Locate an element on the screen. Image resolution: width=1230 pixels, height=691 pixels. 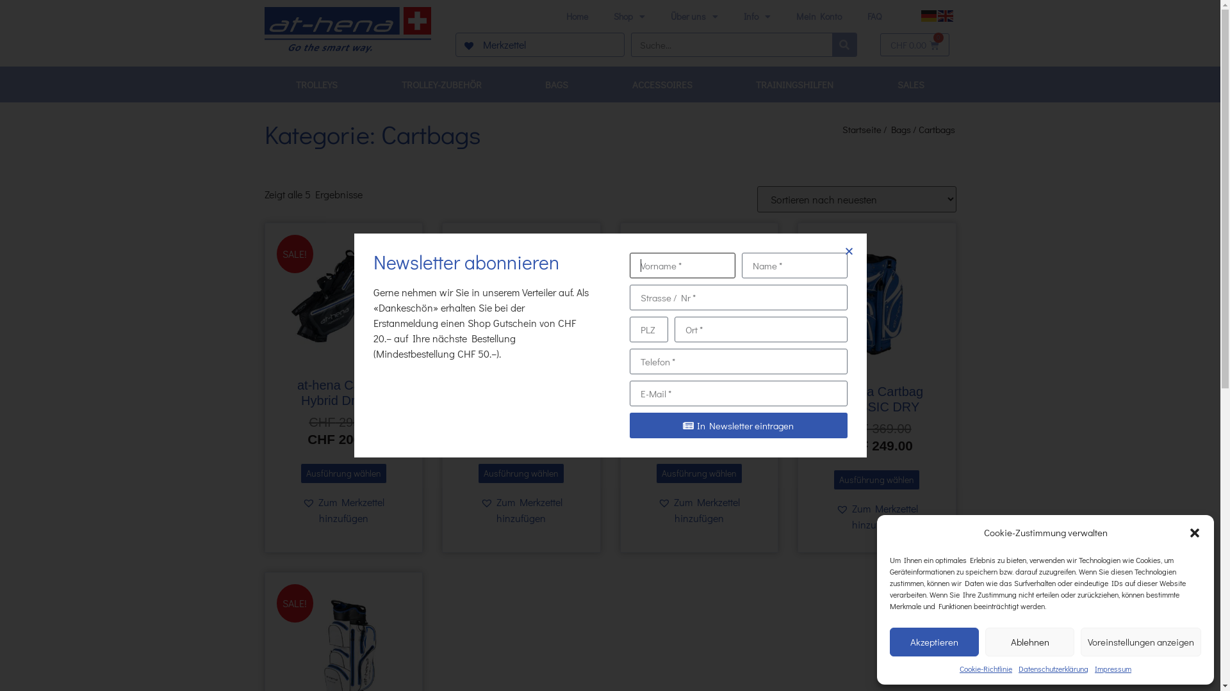
Info is located at coordinates (757, 17).